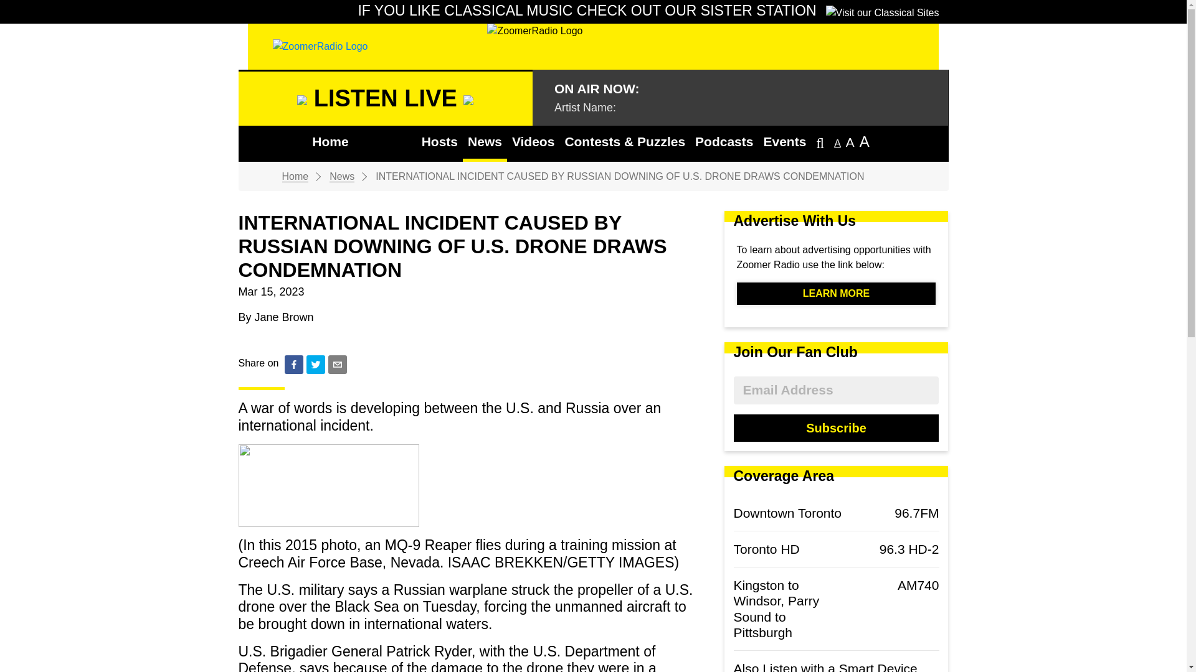  I want to click on News, so click(485, 143).